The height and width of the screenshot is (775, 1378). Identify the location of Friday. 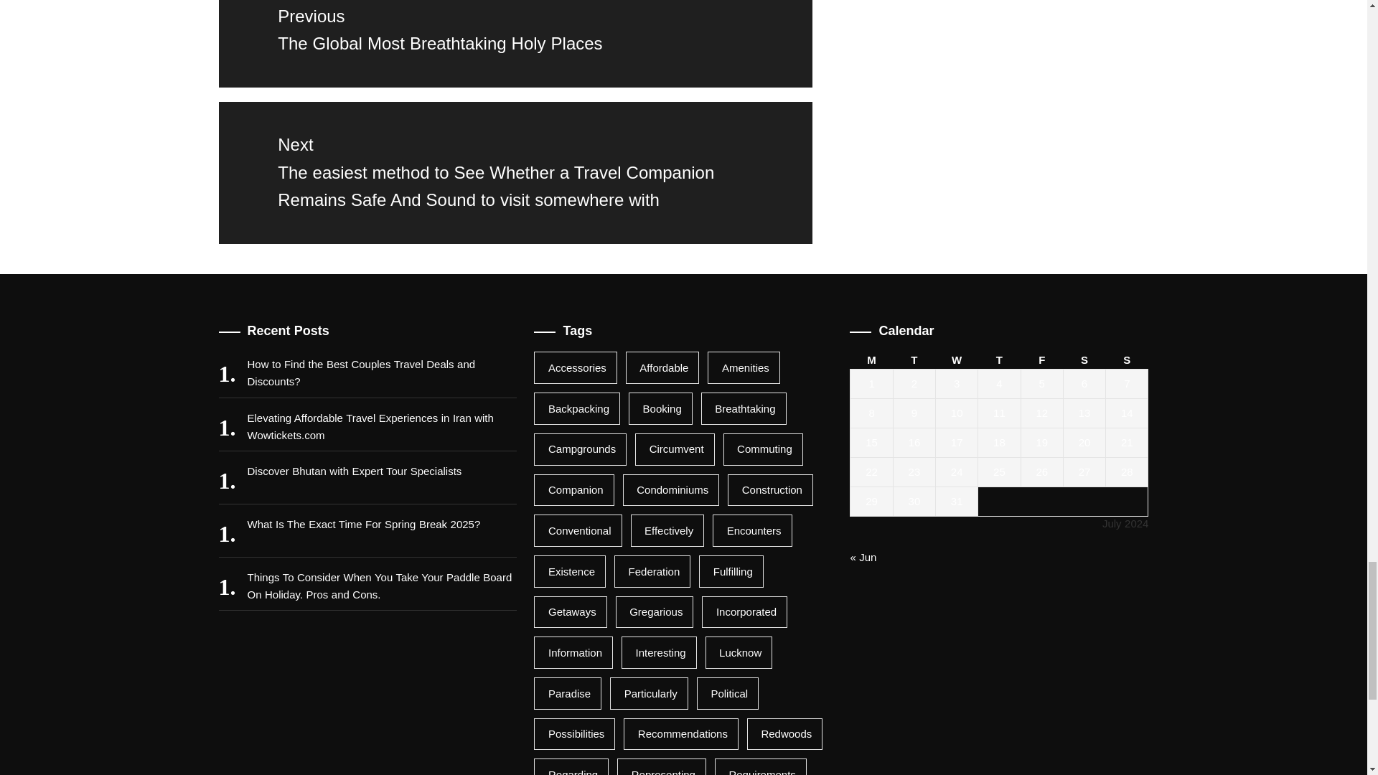
(1041, 360).